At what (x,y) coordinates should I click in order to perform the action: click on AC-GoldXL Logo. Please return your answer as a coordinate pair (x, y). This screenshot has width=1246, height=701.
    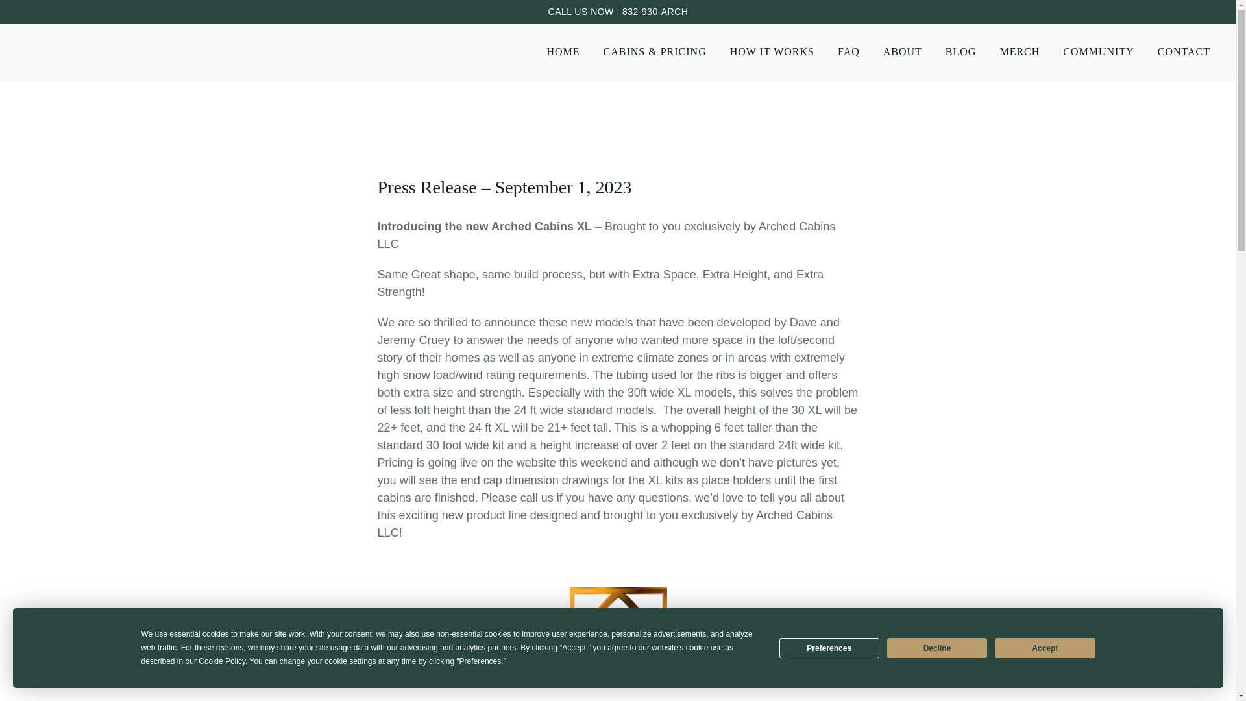
    Looking at the image, I should click on (618, 636).